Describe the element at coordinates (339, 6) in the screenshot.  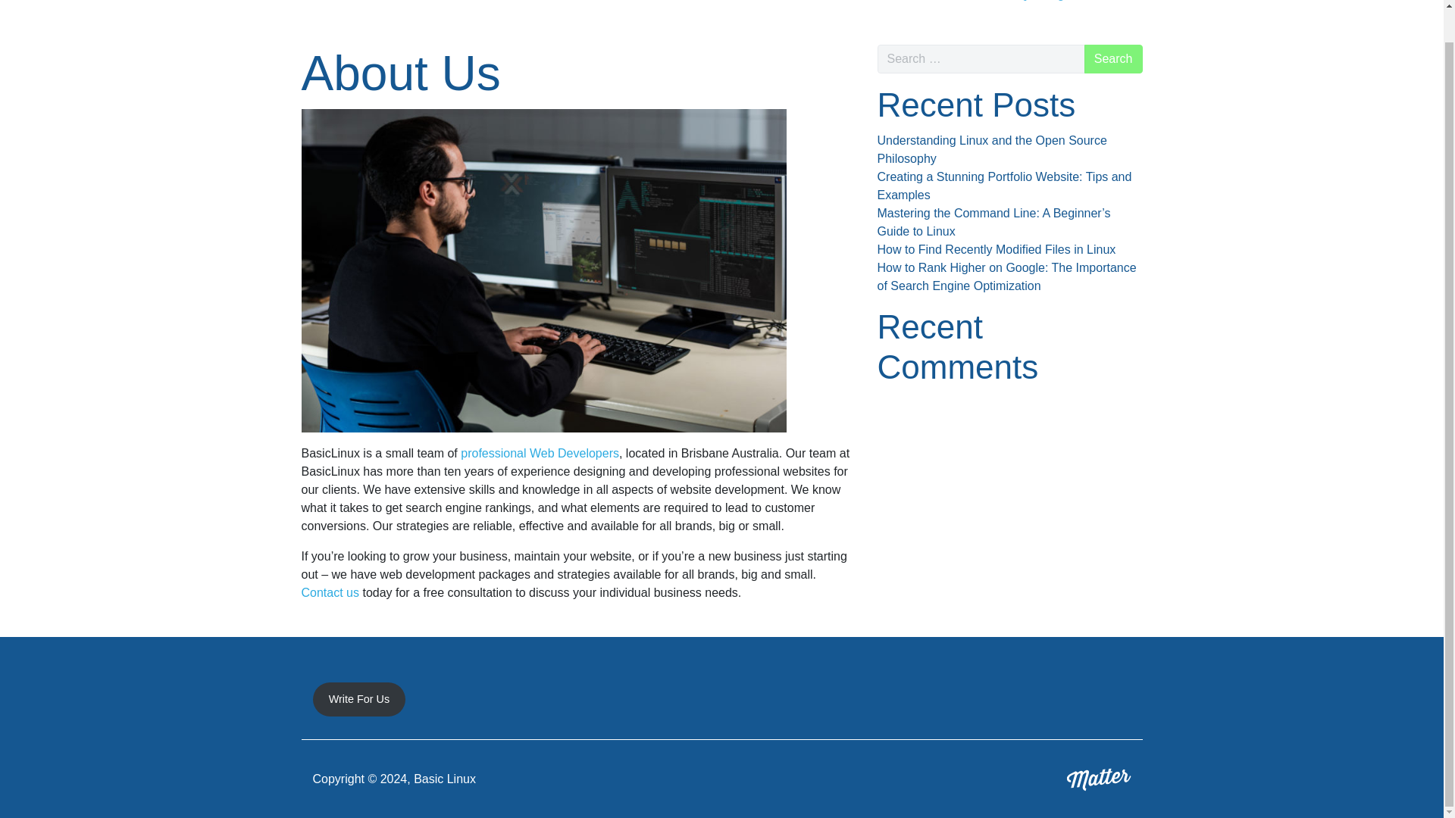
I see `Basic Linux` at that location.